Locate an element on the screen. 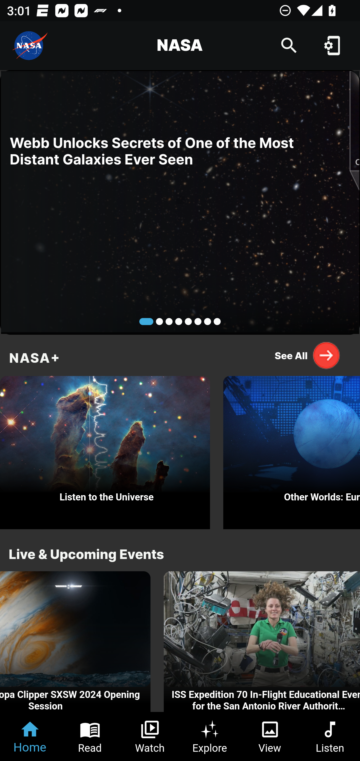  Home
Tab 1 of 6 is located at coordinates (30, 736).